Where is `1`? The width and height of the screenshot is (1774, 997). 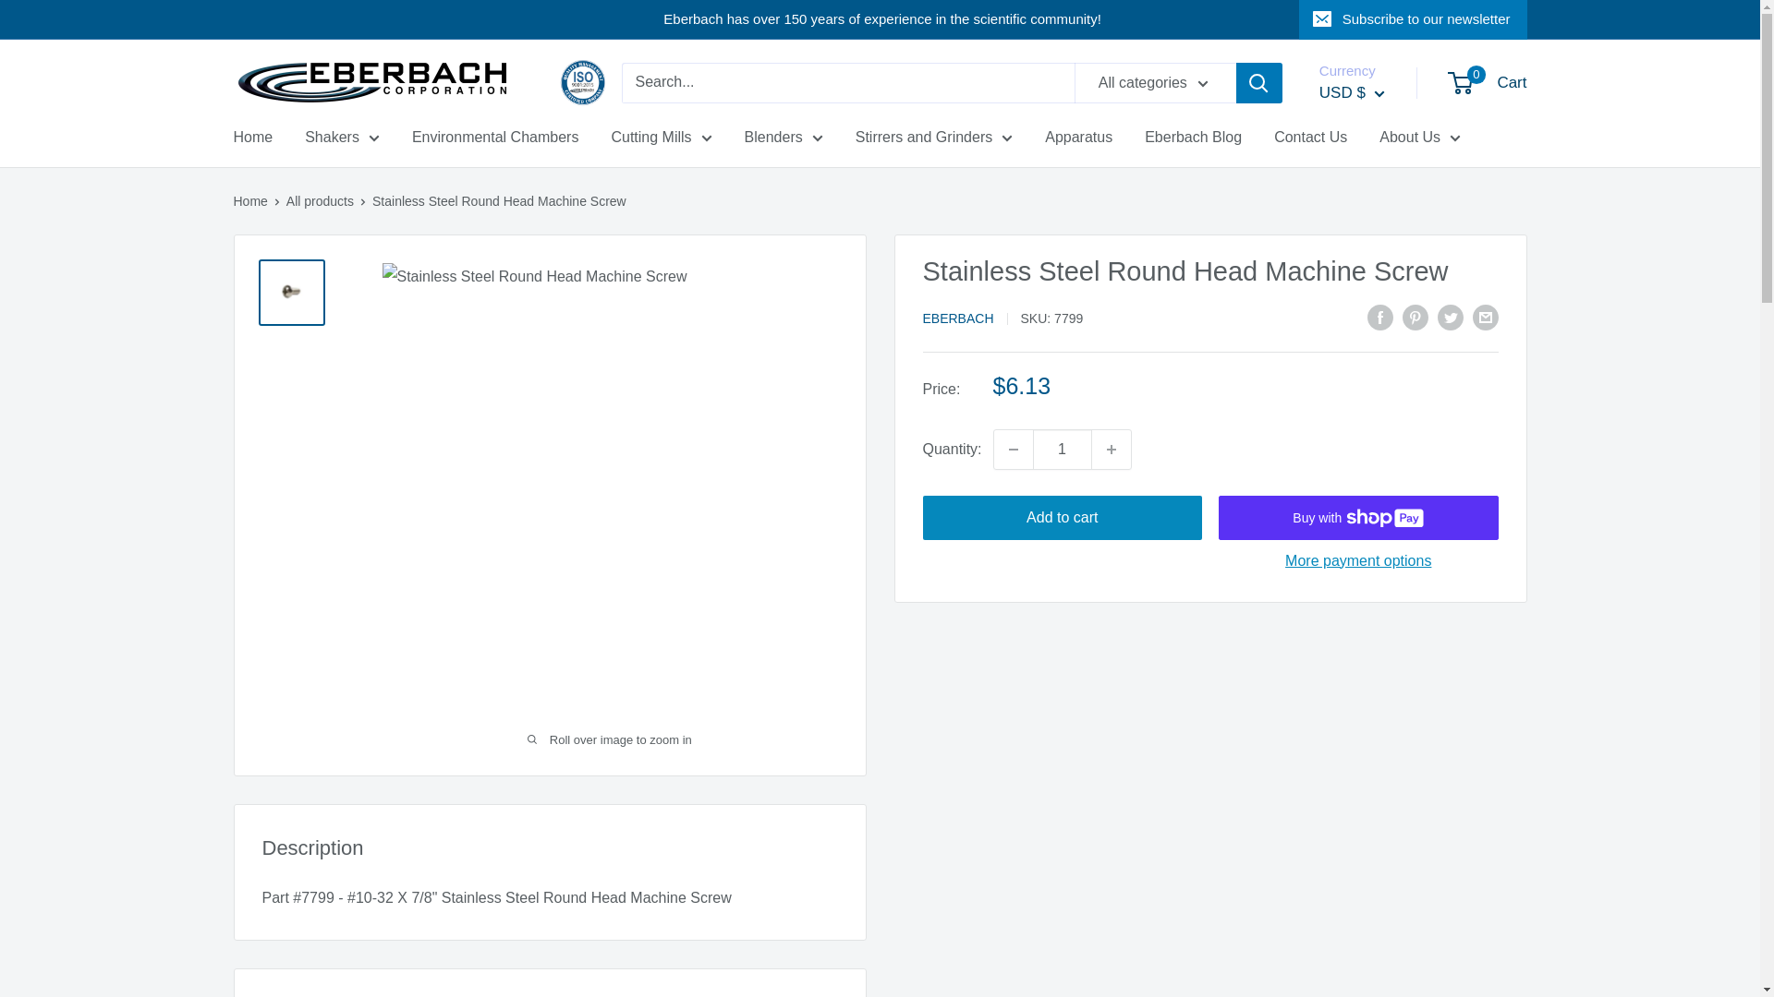
1 is located at coordinates (1063, 449).